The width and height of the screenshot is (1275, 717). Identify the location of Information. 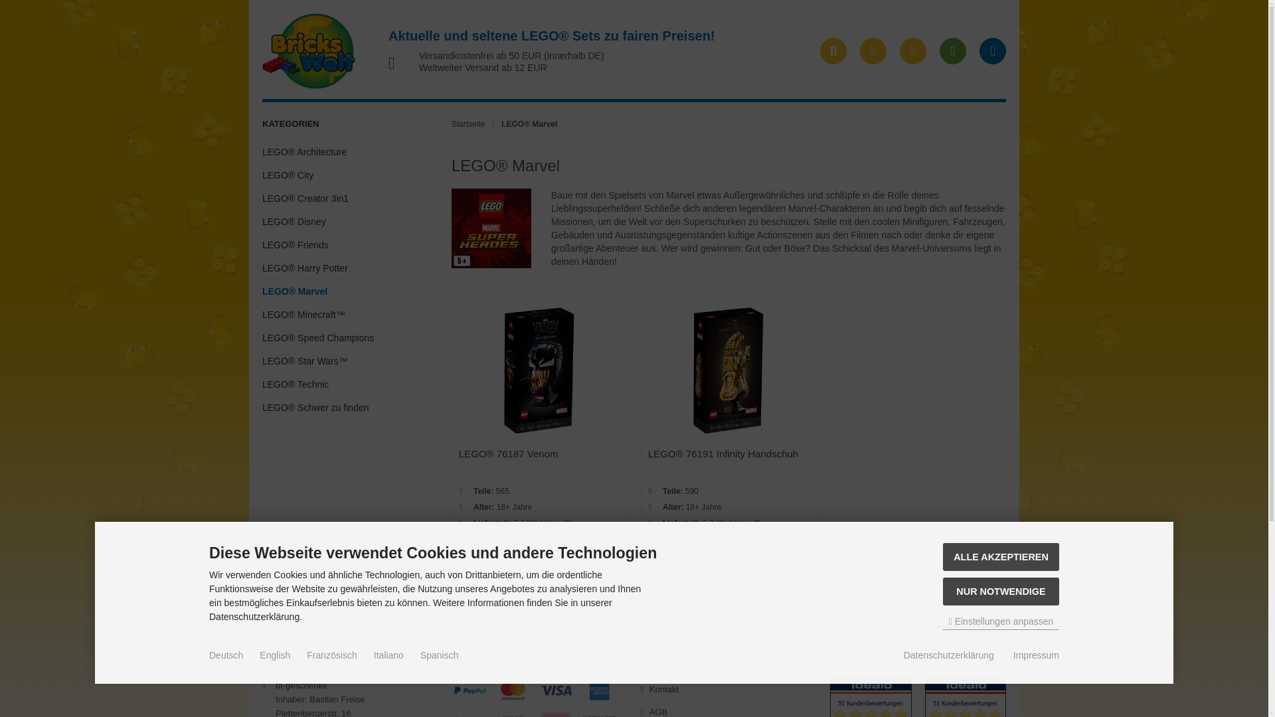
(600, 560).